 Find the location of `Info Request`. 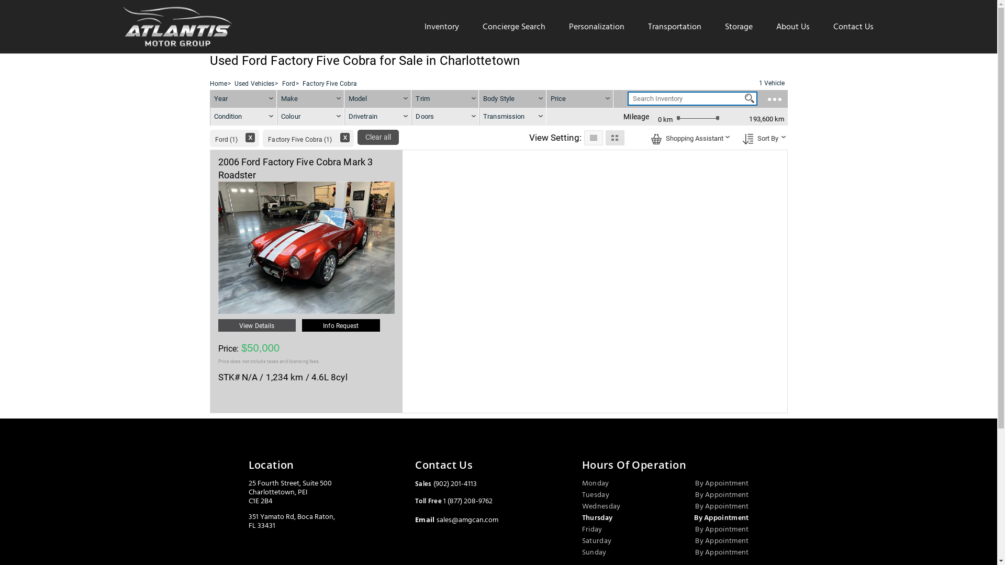

Info Request is located at coordinates (341, 325).